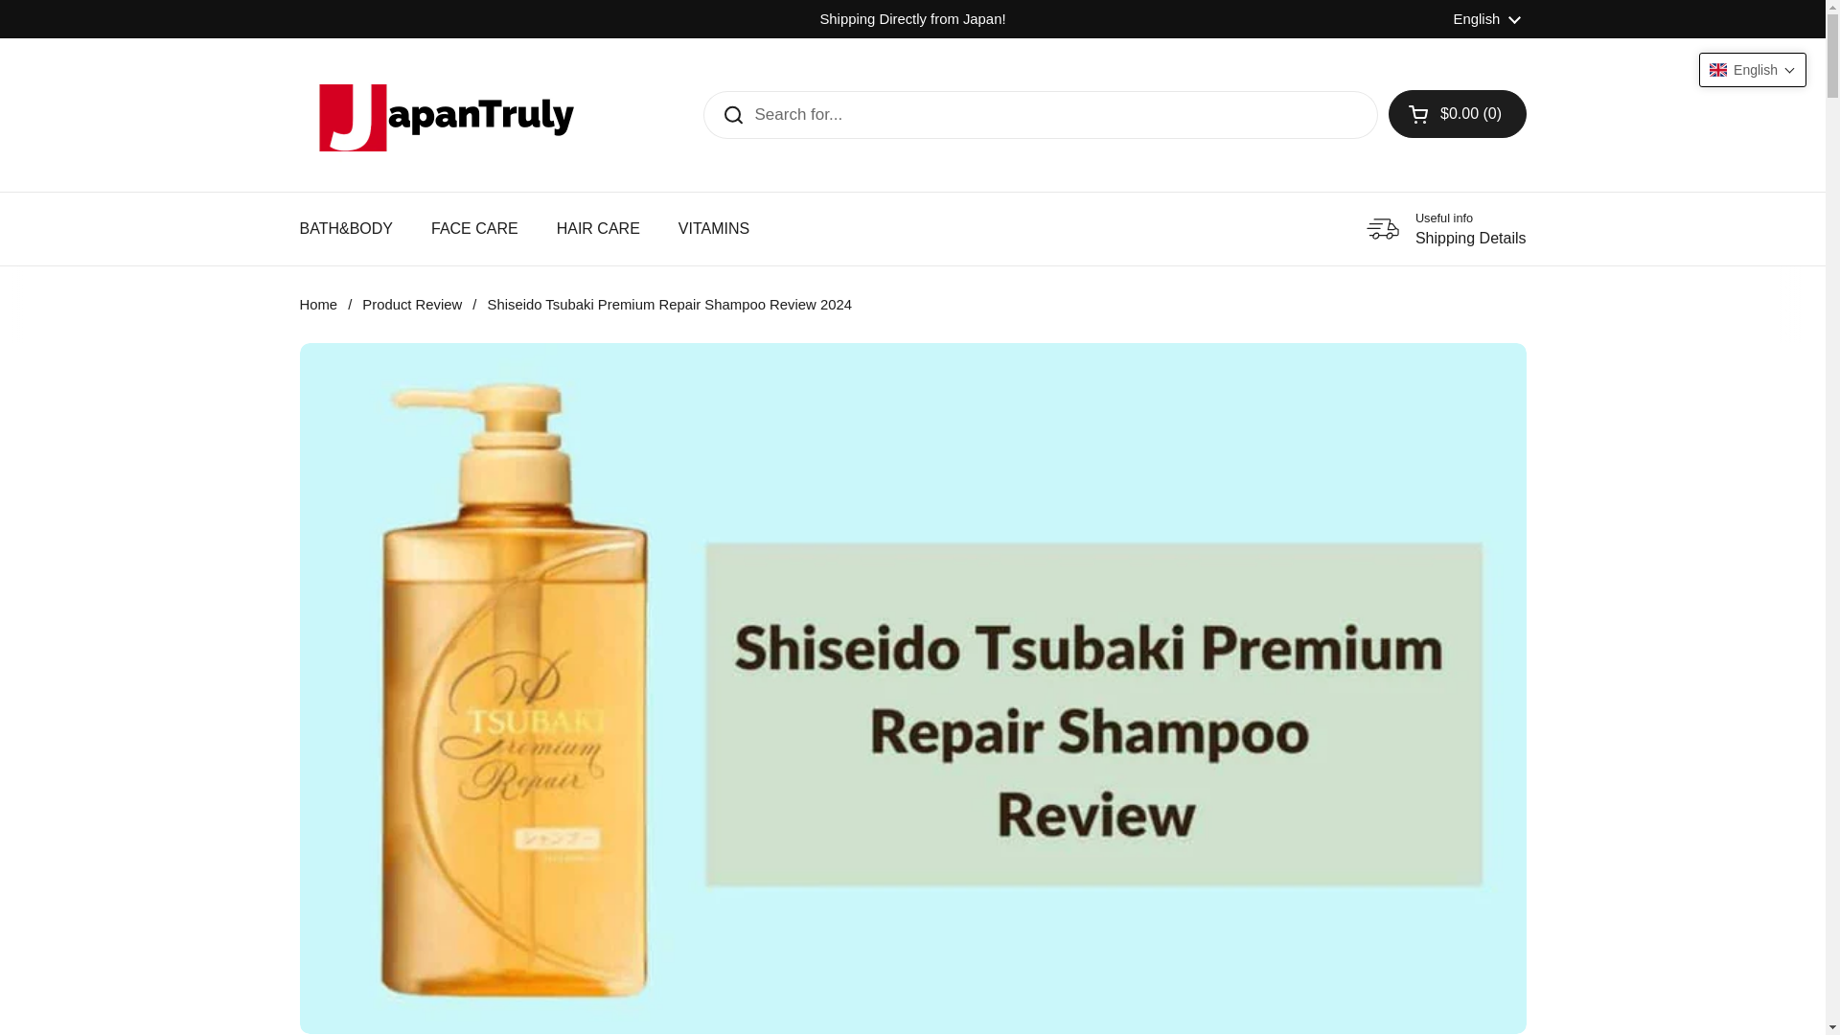 The width and height of the screenshot is (1840, 1035). Describe the element at coordinates (1445, 229) in the screenshot. I see `HAIR CARE` at that location.